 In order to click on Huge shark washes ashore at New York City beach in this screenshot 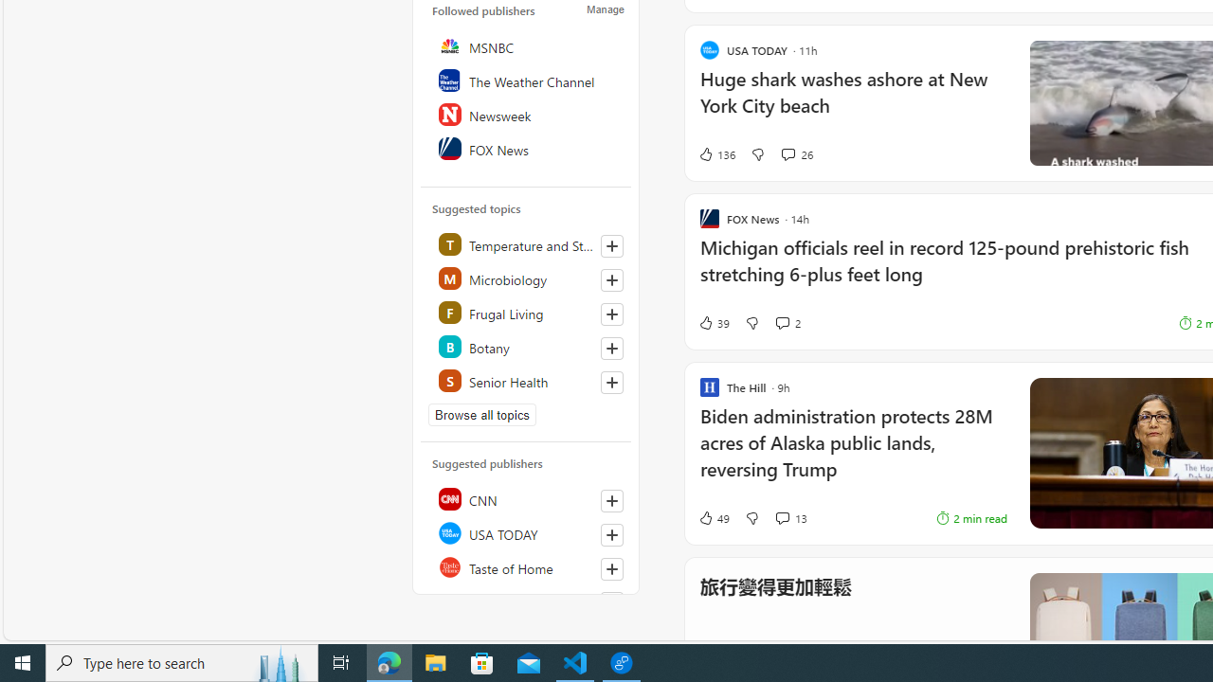, I will do `click(853, 102)`.